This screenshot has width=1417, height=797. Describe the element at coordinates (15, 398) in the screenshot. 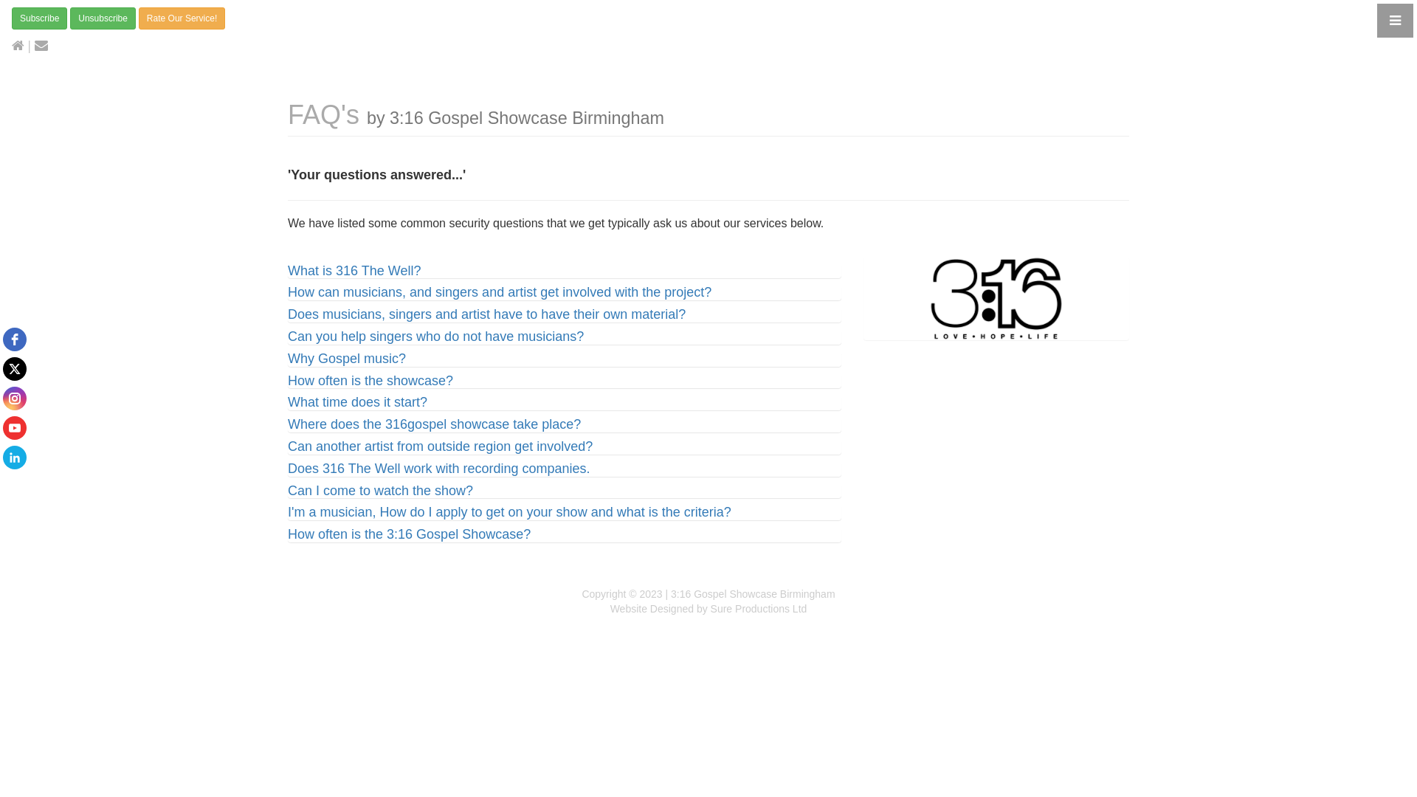

I see `Instagram` at that location.